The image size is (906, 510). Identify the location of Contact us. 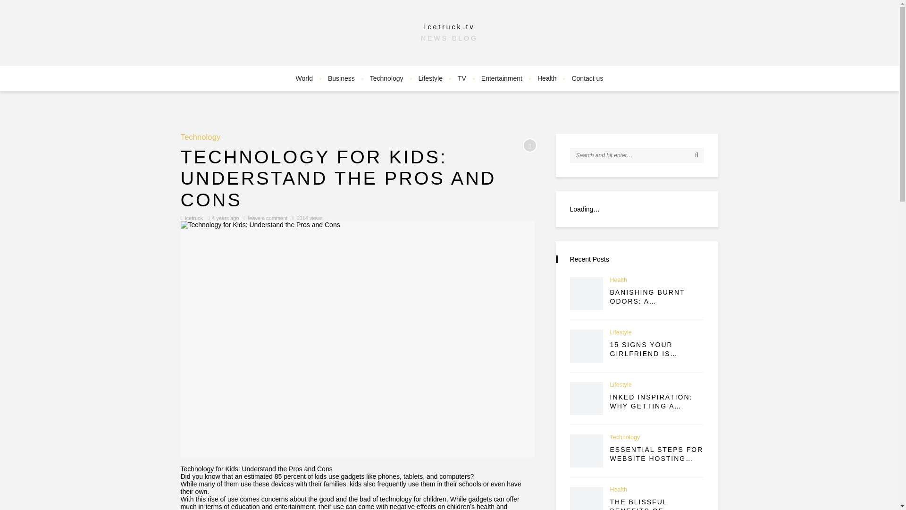
(587, 78).